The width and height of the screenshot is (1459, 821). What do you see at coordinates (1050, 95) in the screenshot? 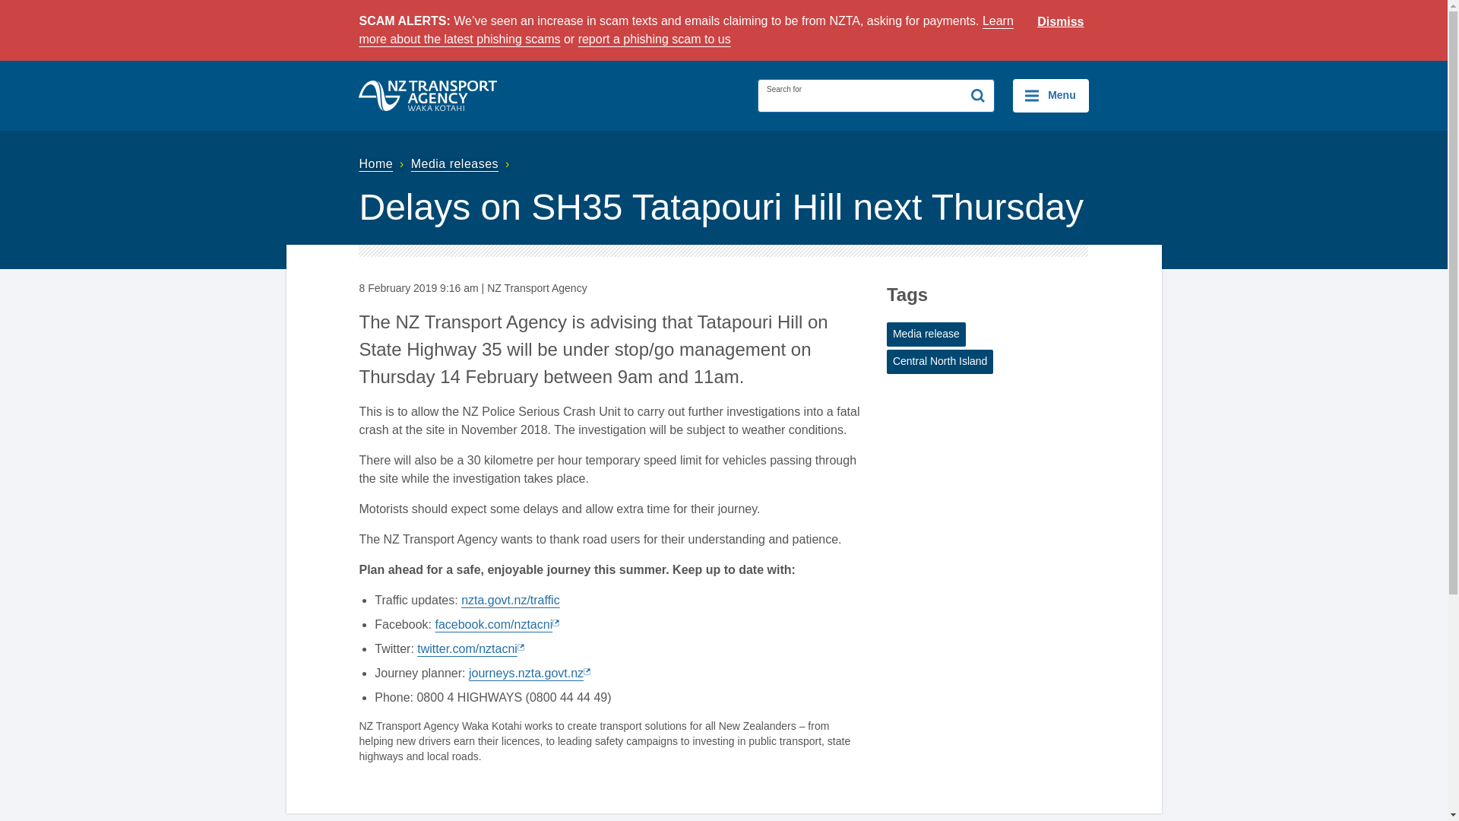
I see `Menu` at bounding box center [1050, 95].